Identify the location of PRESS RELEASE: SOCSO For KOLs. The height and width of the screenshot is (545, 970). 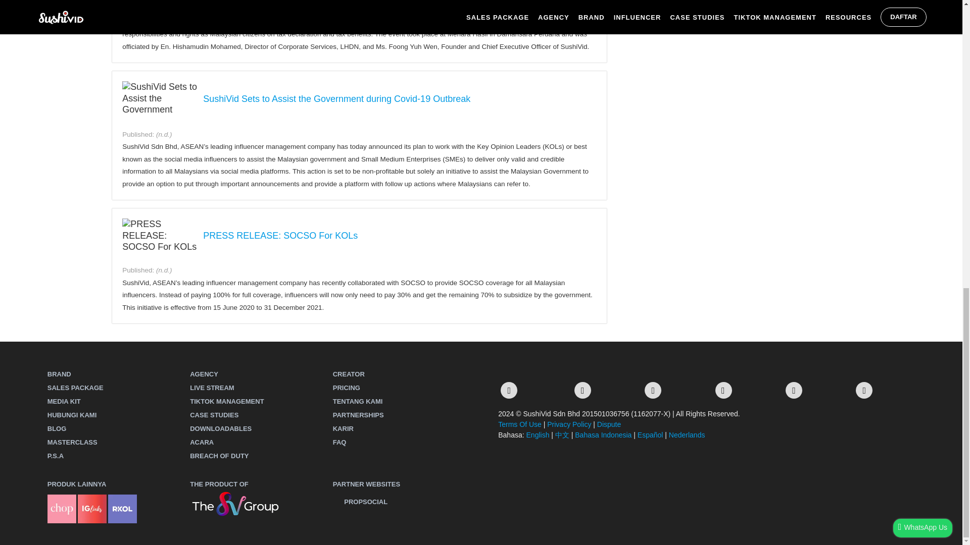
(280, 236).